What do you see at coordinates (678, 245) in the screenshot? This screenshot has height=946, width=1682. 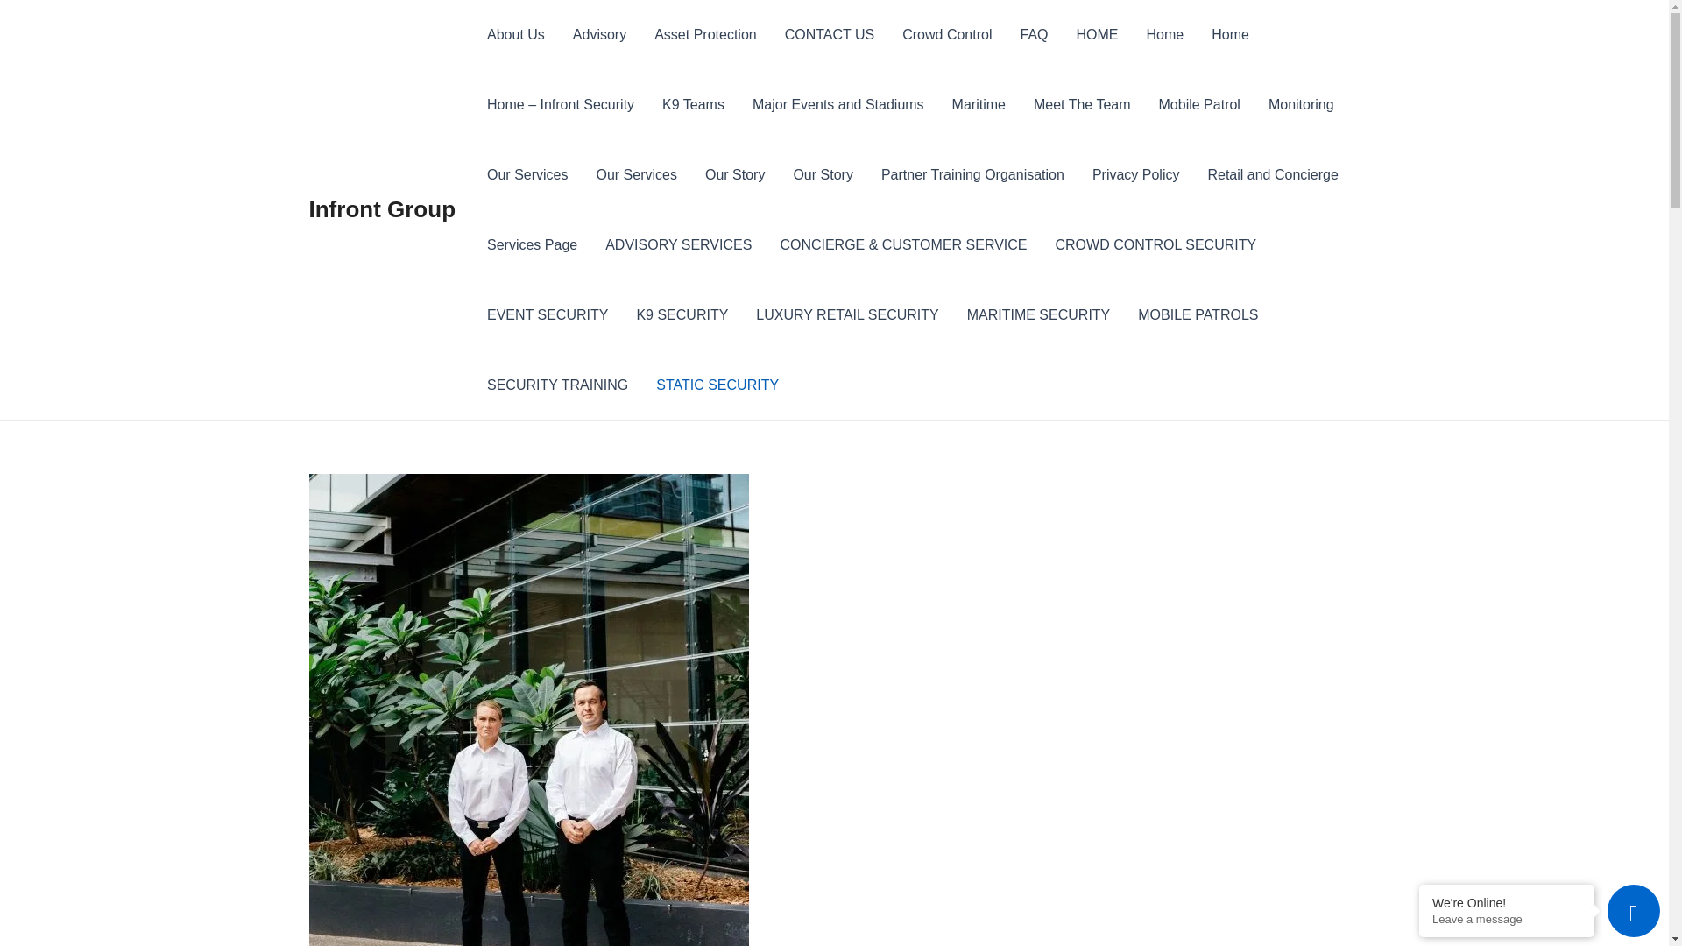 I see `ADVISORY SERVICES` at bounding box center [678, 245].